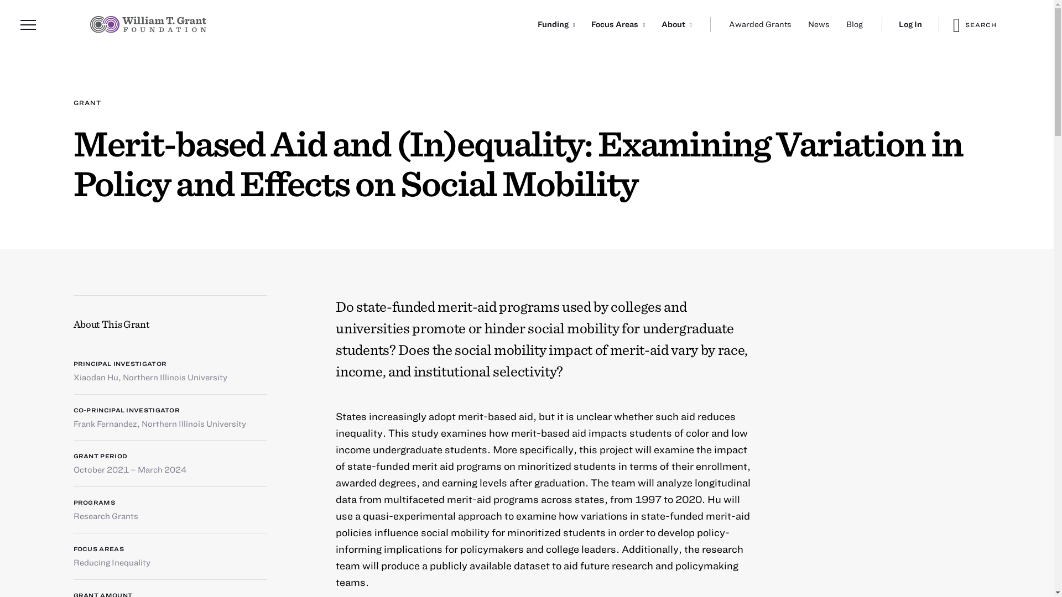  What do you see at coordinates (975, 21) in the screenshot?
I see `SEARCH` at bounding box center [975, 21].